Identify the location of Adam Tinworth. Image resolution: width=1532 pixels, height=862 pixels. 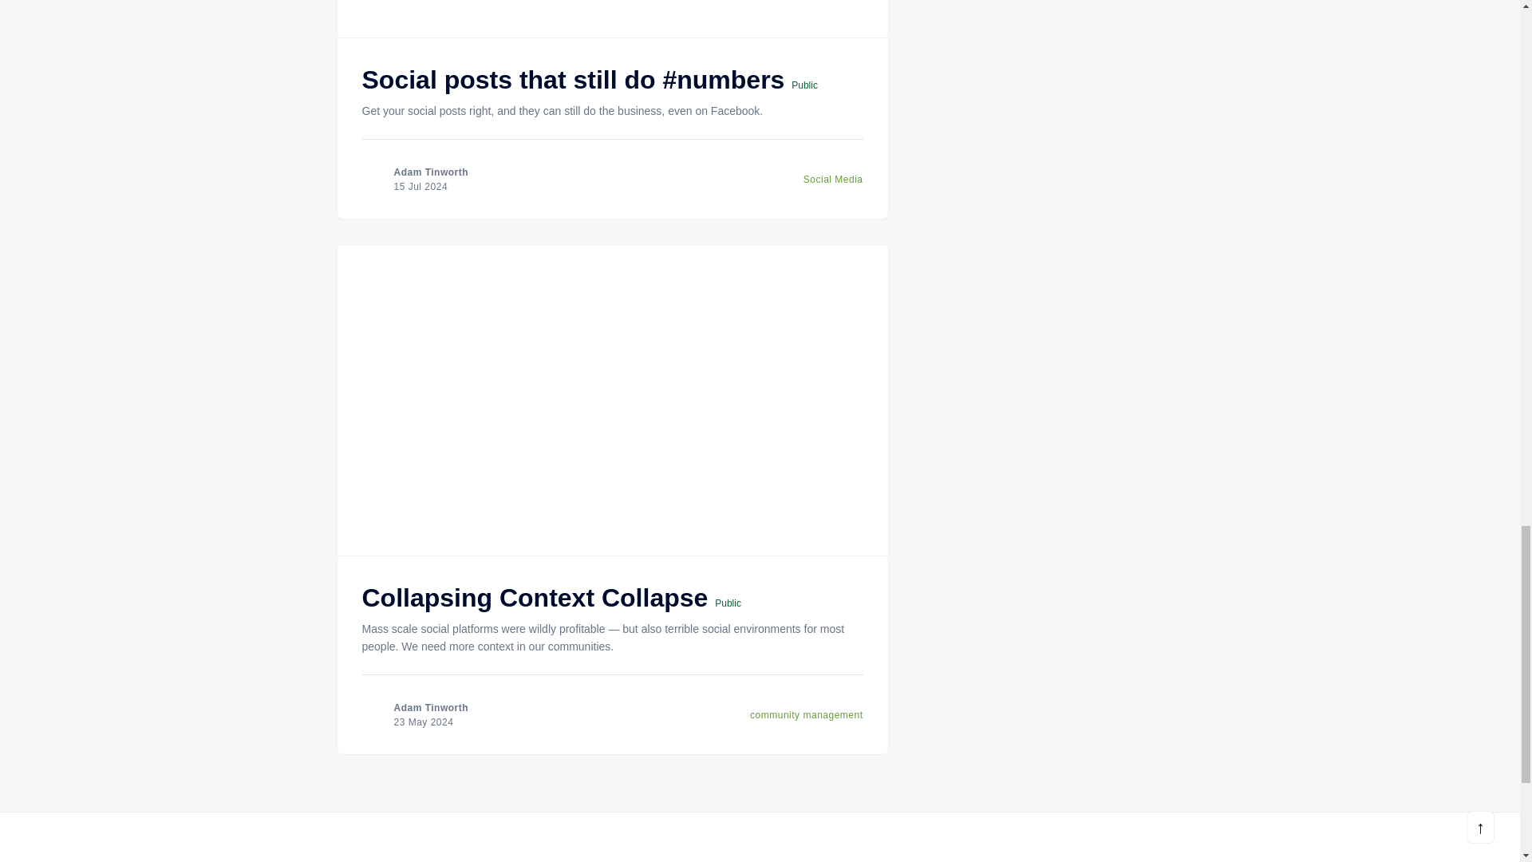
(431, 172).